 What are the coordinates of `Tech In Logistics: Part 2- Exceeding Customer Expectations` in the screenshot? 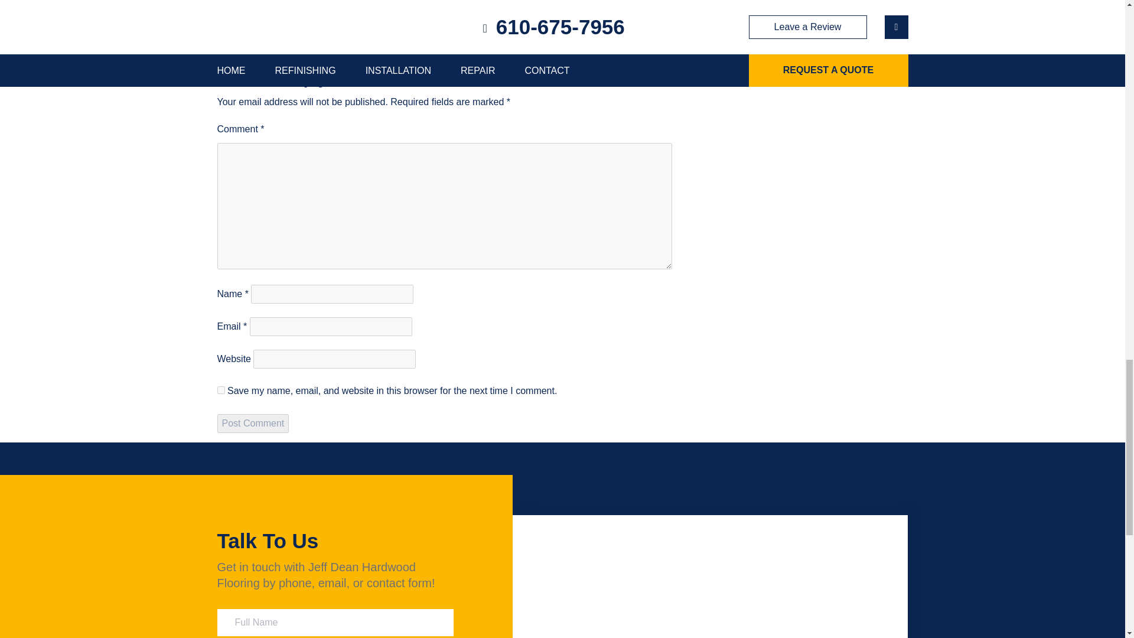 It's located at (314, 36).